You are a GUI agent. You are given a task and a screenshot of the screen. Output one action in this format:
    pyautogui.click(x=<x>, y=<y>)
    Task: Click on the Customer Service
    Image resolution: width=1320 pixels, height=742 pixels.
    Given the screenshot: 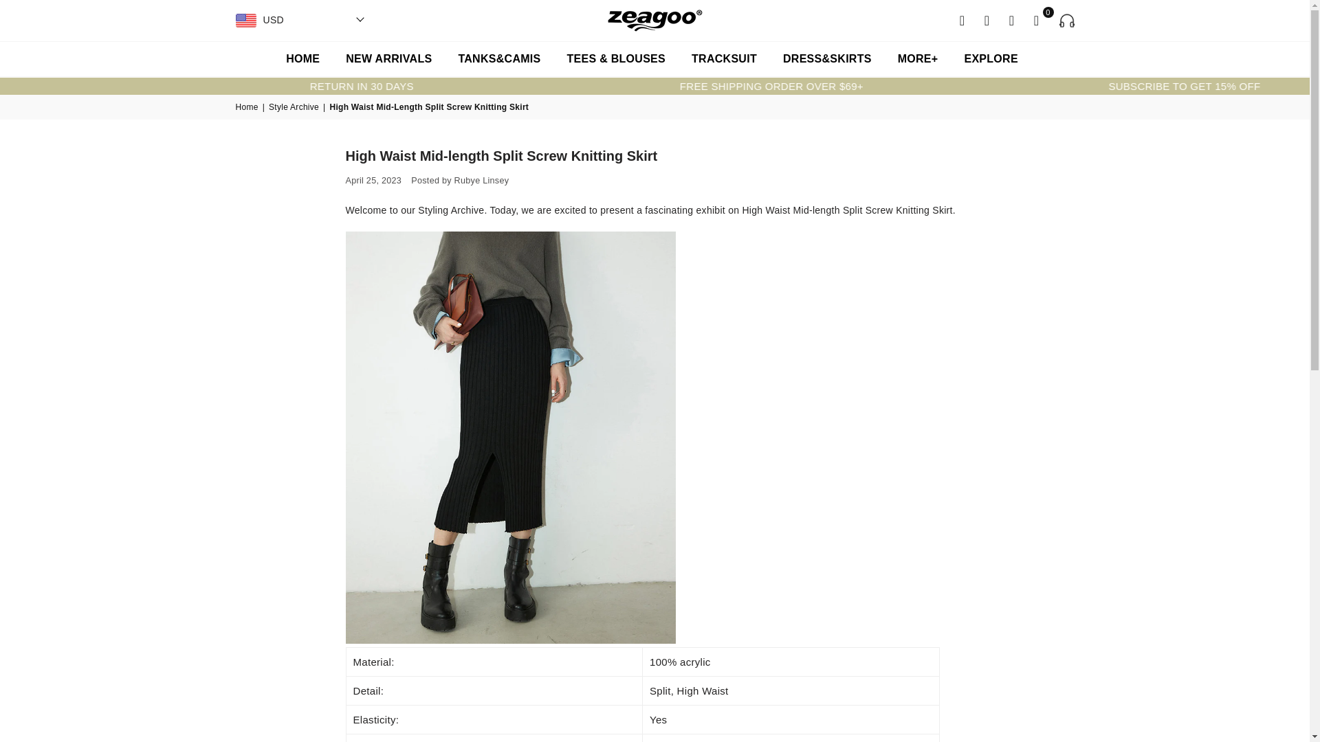 What is the action you would take?
    pyautogui.click(x=1061, y=21)
    